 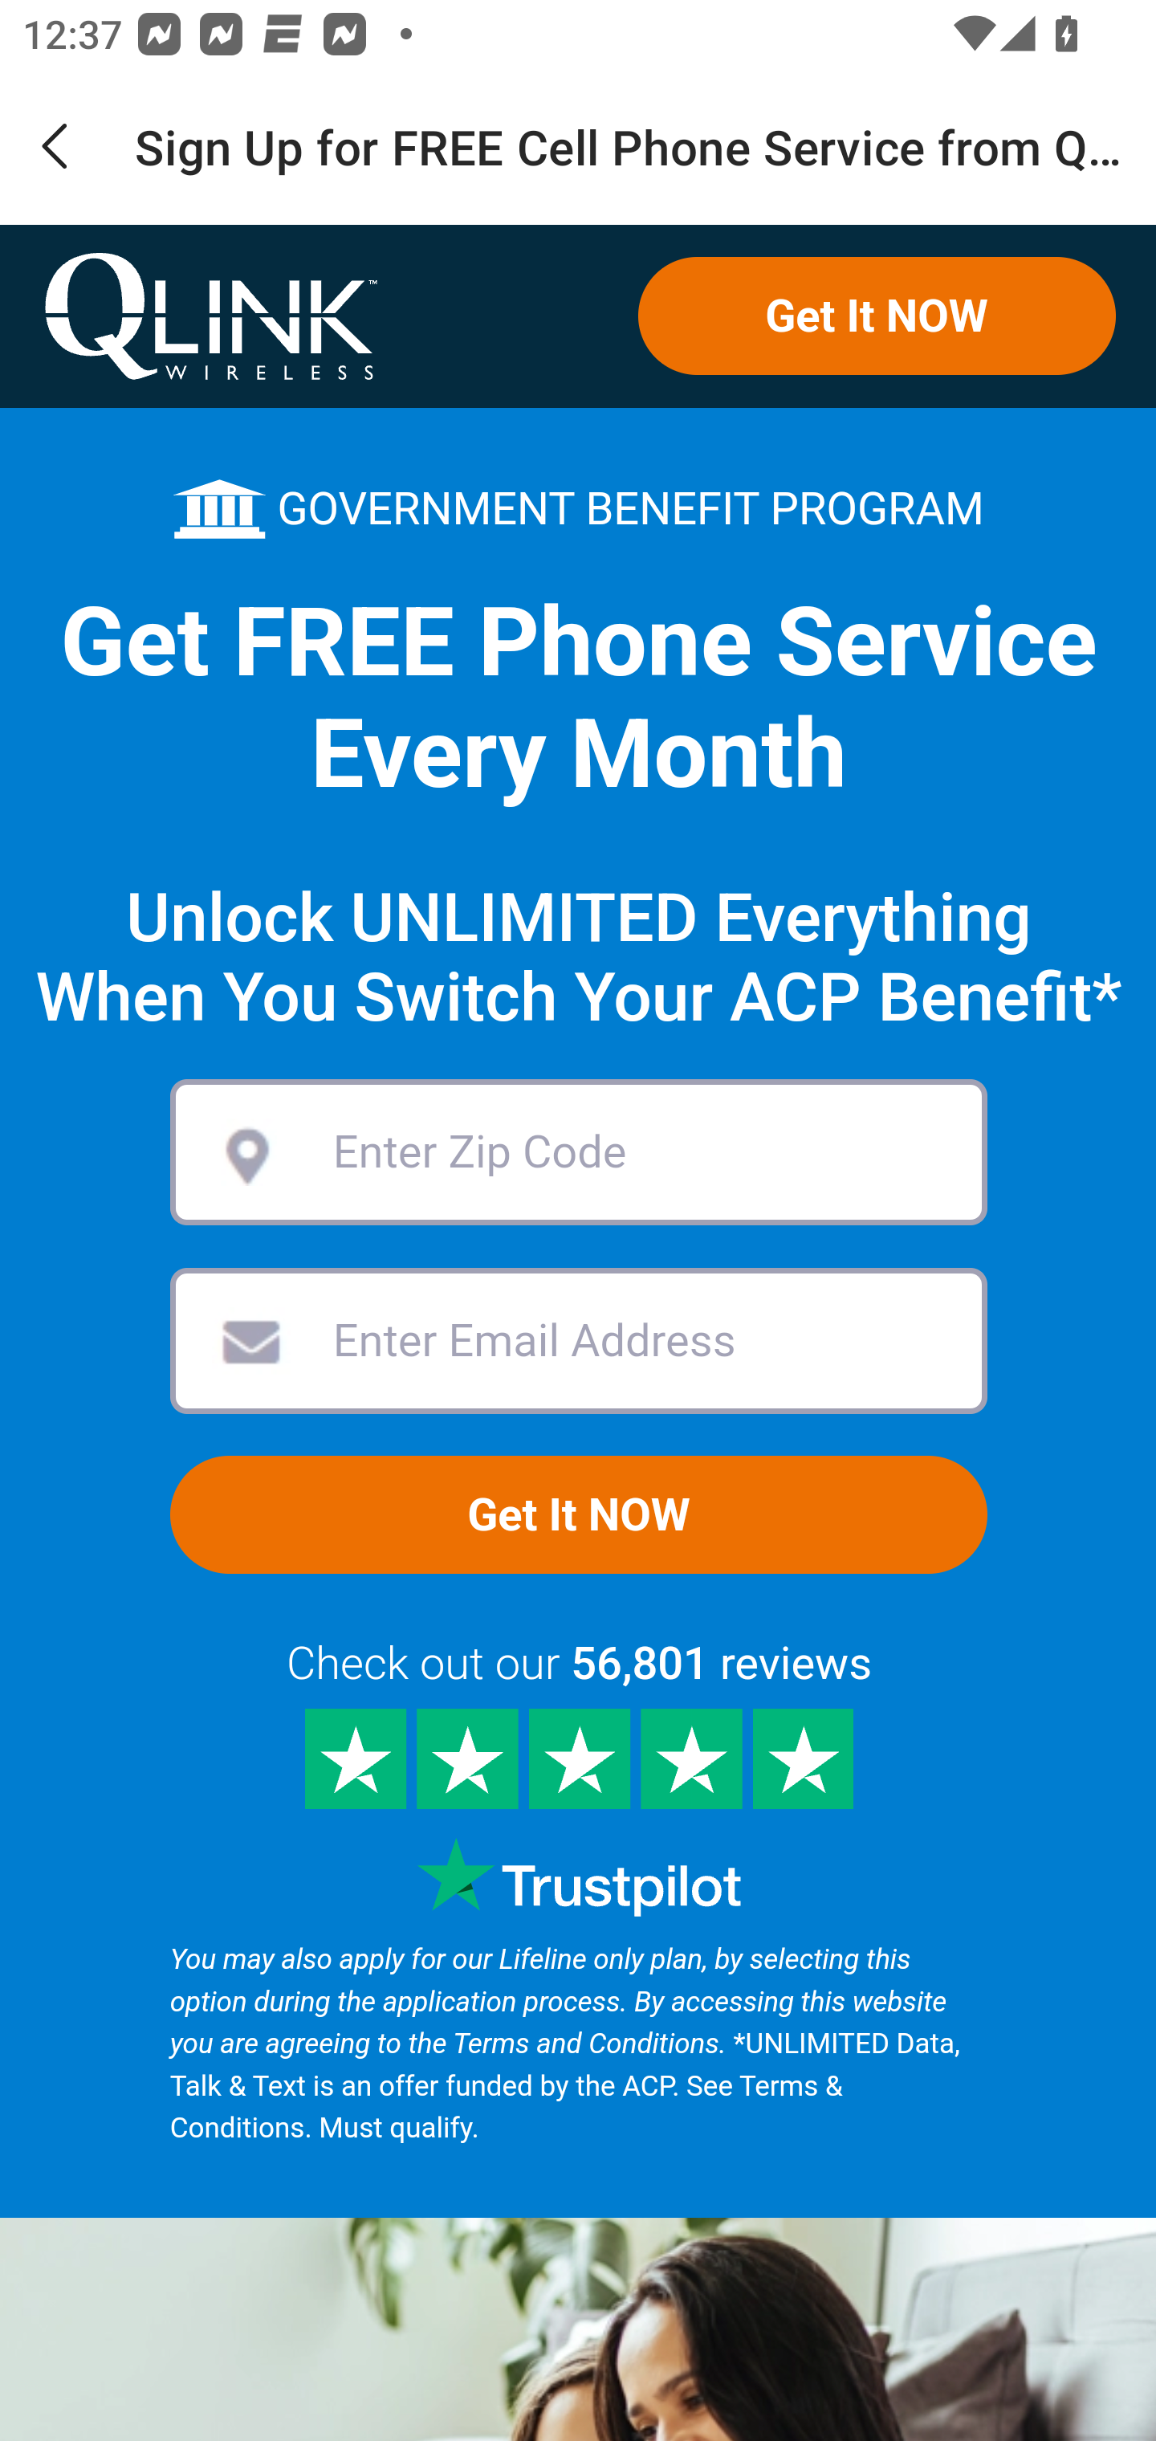 What do you see at coordinates (876, 316) in the screenshot?
I see `Get It NOW` at bounding box center [876, 316].